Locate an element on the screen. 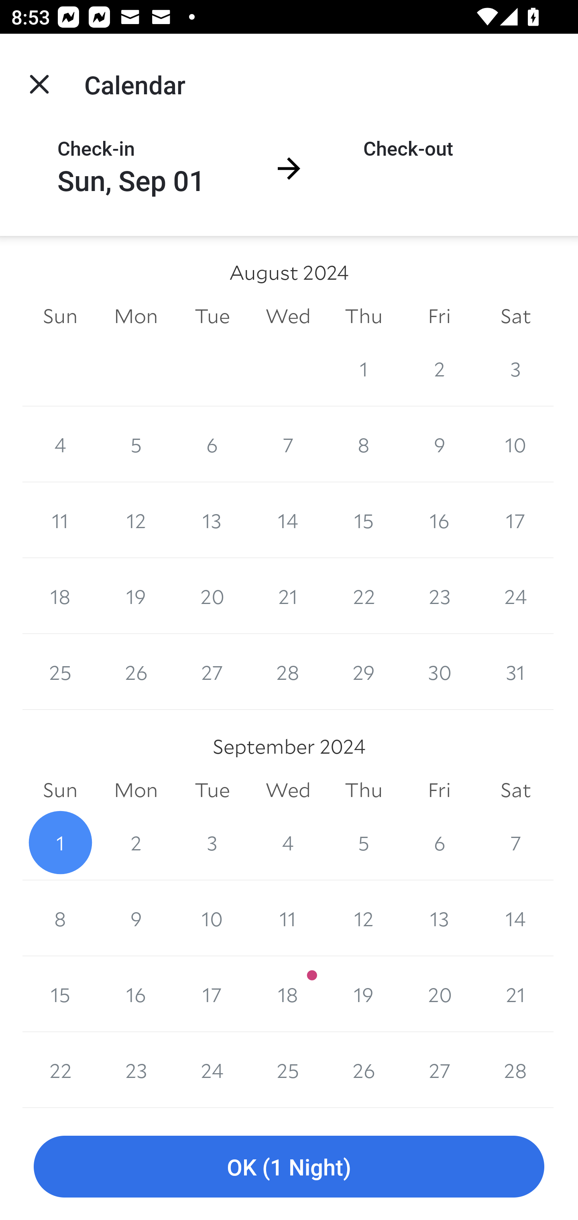 Image resolution: width=578 pixels, height=1220 pixels. 16 16 September 2024 is located at coordinates (136, 994).